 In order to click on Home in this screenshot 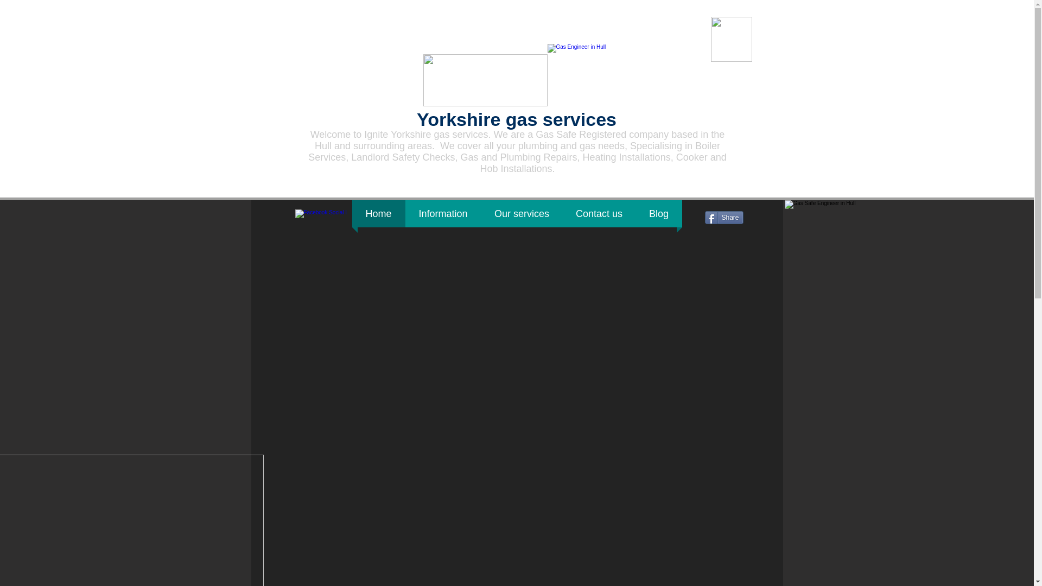, I will do `click(378, 214)`.